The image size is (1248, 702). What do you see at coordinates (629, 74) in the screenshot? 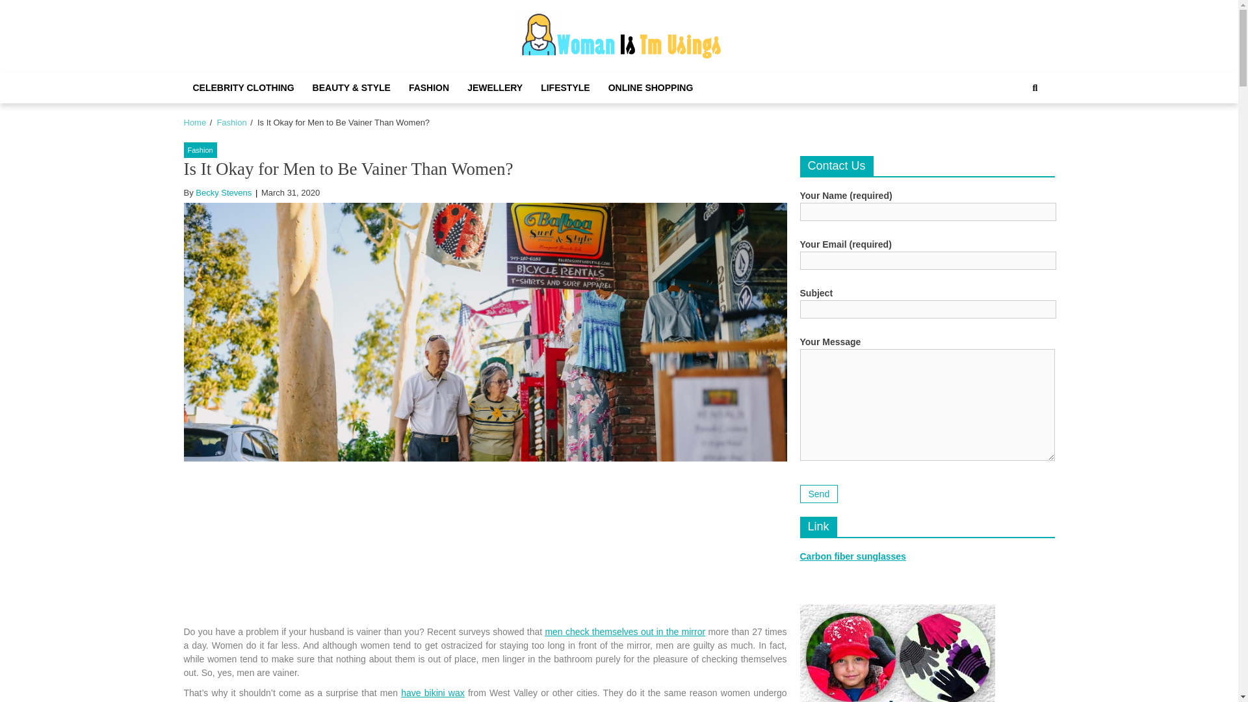
I see `Womanist Musings` at bounding box center [629, 74].